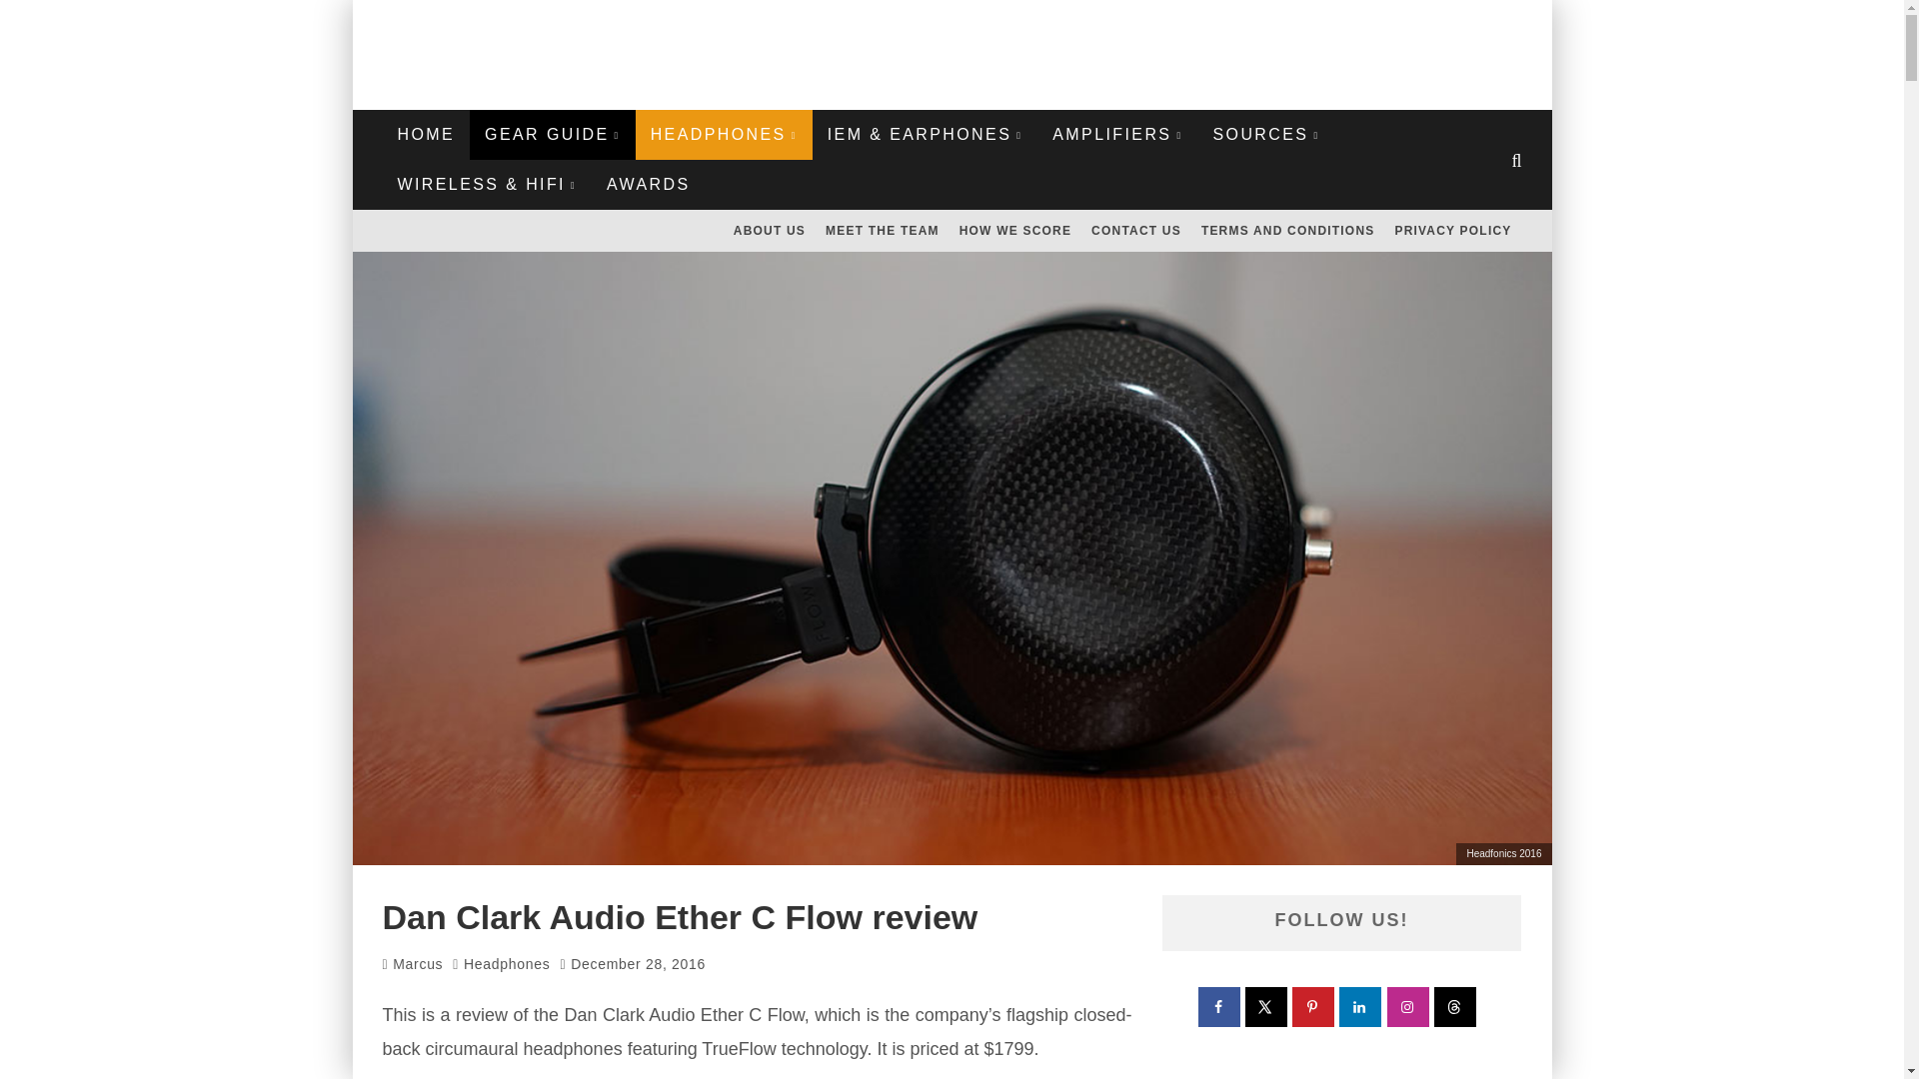 The image size is (1919, 1079). I want to click on HEADPHONES, so click(724, 134).